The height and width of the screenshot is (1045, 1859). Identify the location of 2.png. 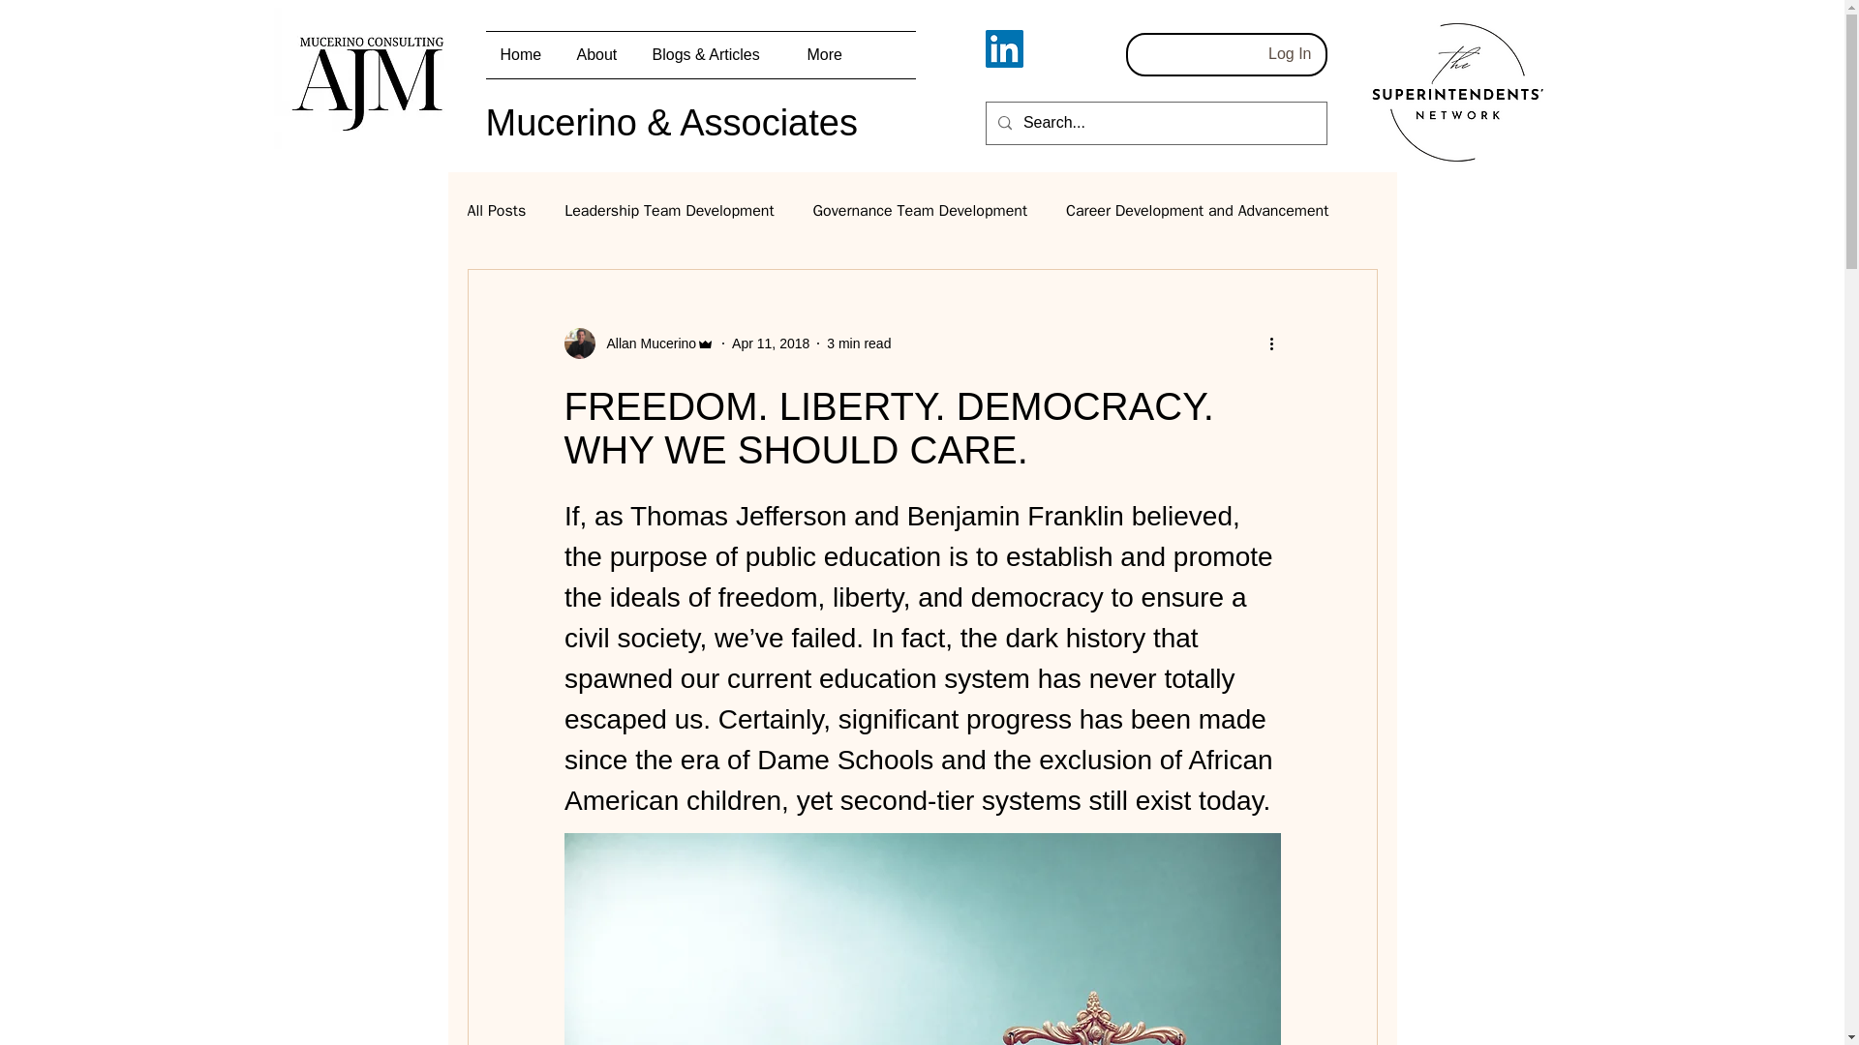
(1457, 92).